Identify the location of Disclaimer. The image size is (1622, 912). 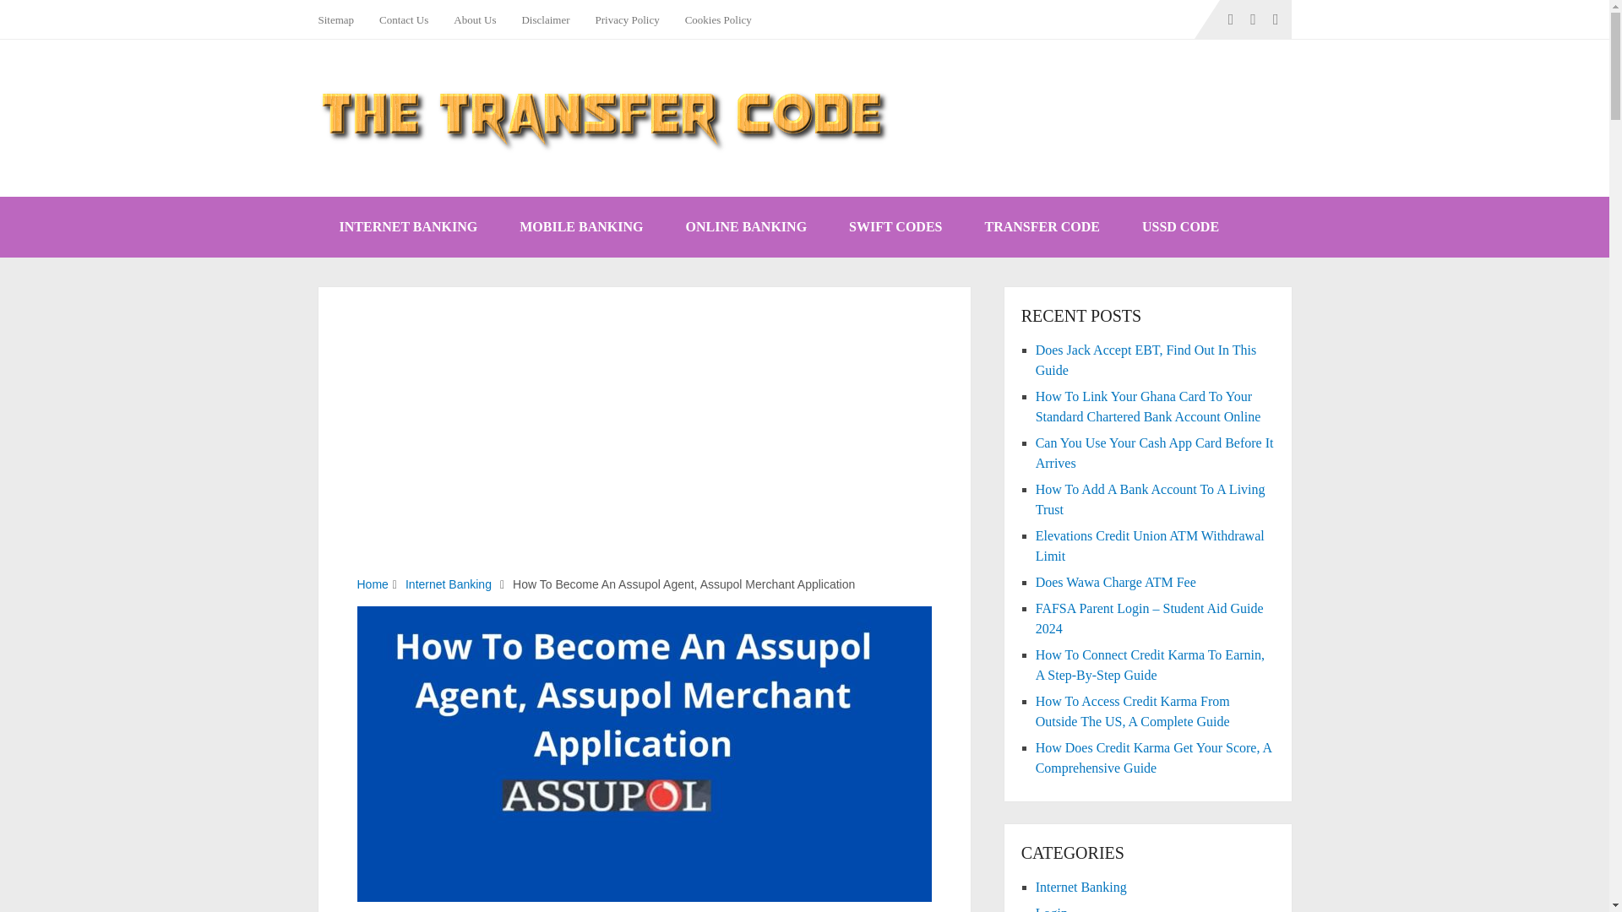
(546, 19).